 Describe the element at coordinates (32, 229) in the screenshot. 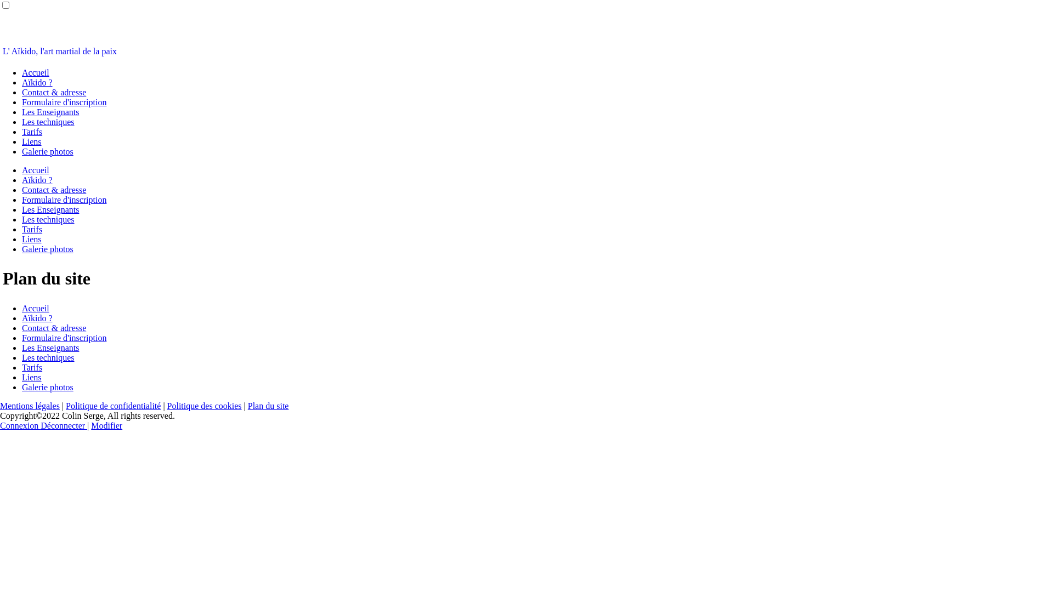

I see `Tarifs` at that location.